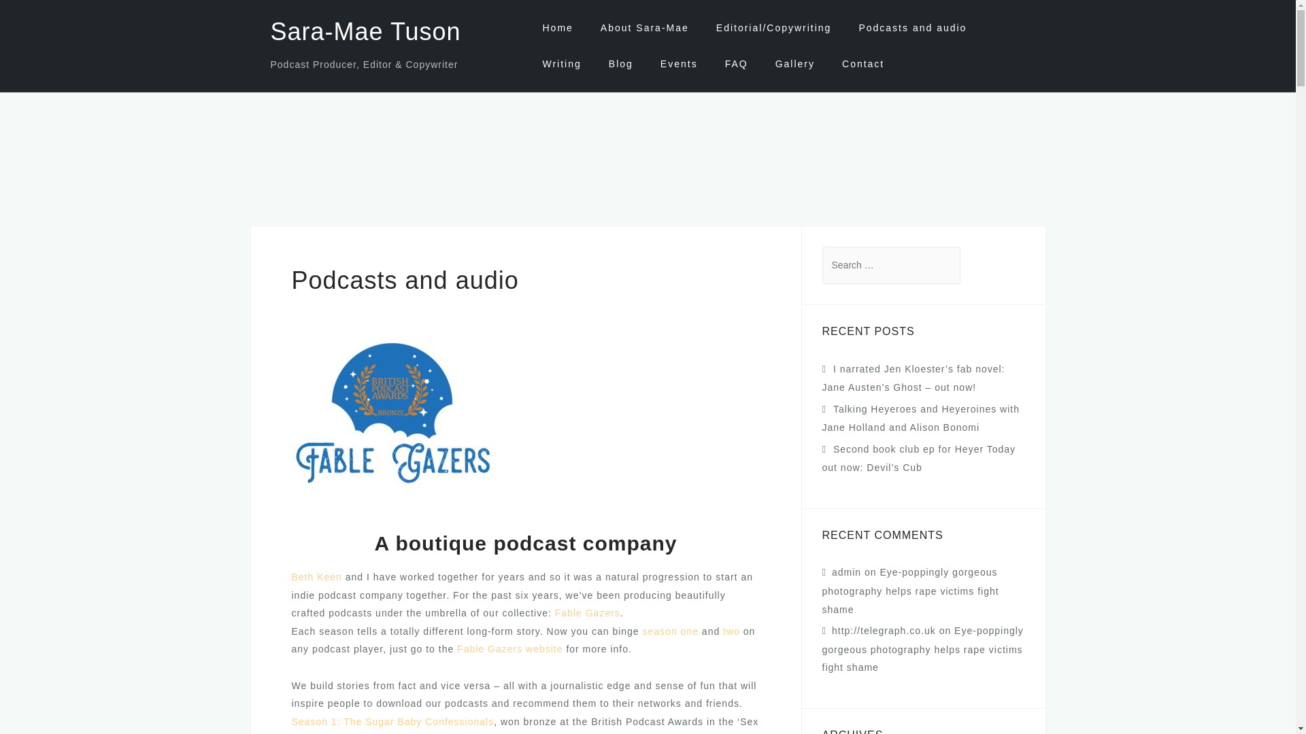 This screenshot has height=734, width=1306. Describe the element at coordinates (911, 28) in the screenshot. I see `Podcasts and audio` at that location.